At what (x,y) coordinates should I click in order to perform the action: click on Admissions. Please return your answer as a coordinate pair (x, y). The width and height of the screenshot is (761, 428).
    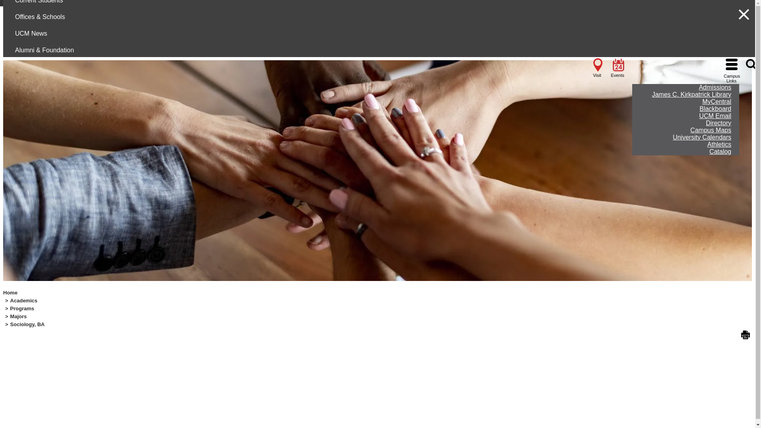
    Looking at the image, I should click on (715, 87).